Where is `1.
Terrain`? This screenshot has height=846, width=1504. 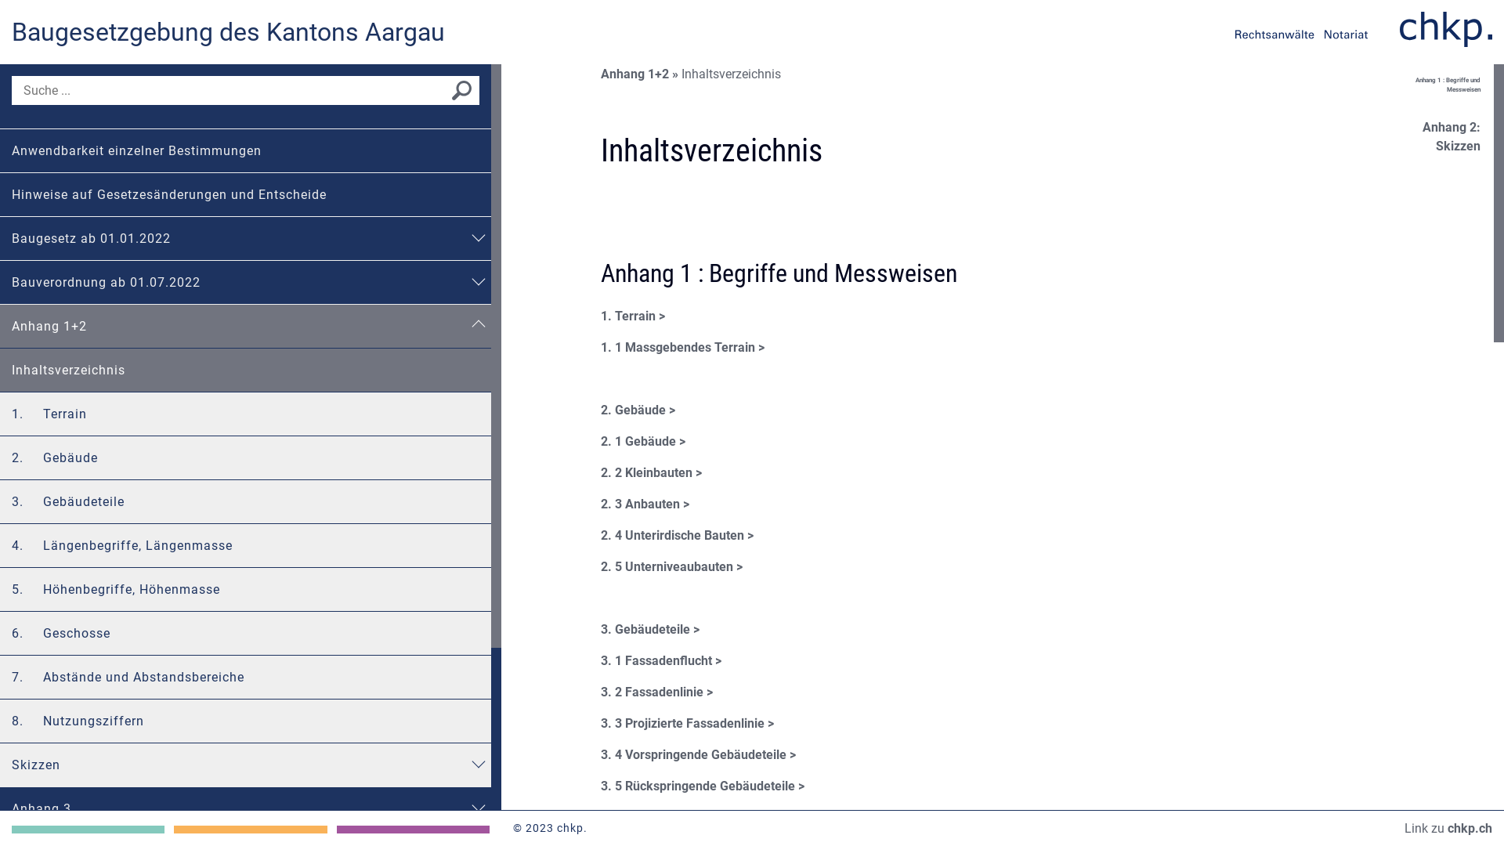 1.
Terrain is located at coordinates (246, 414).